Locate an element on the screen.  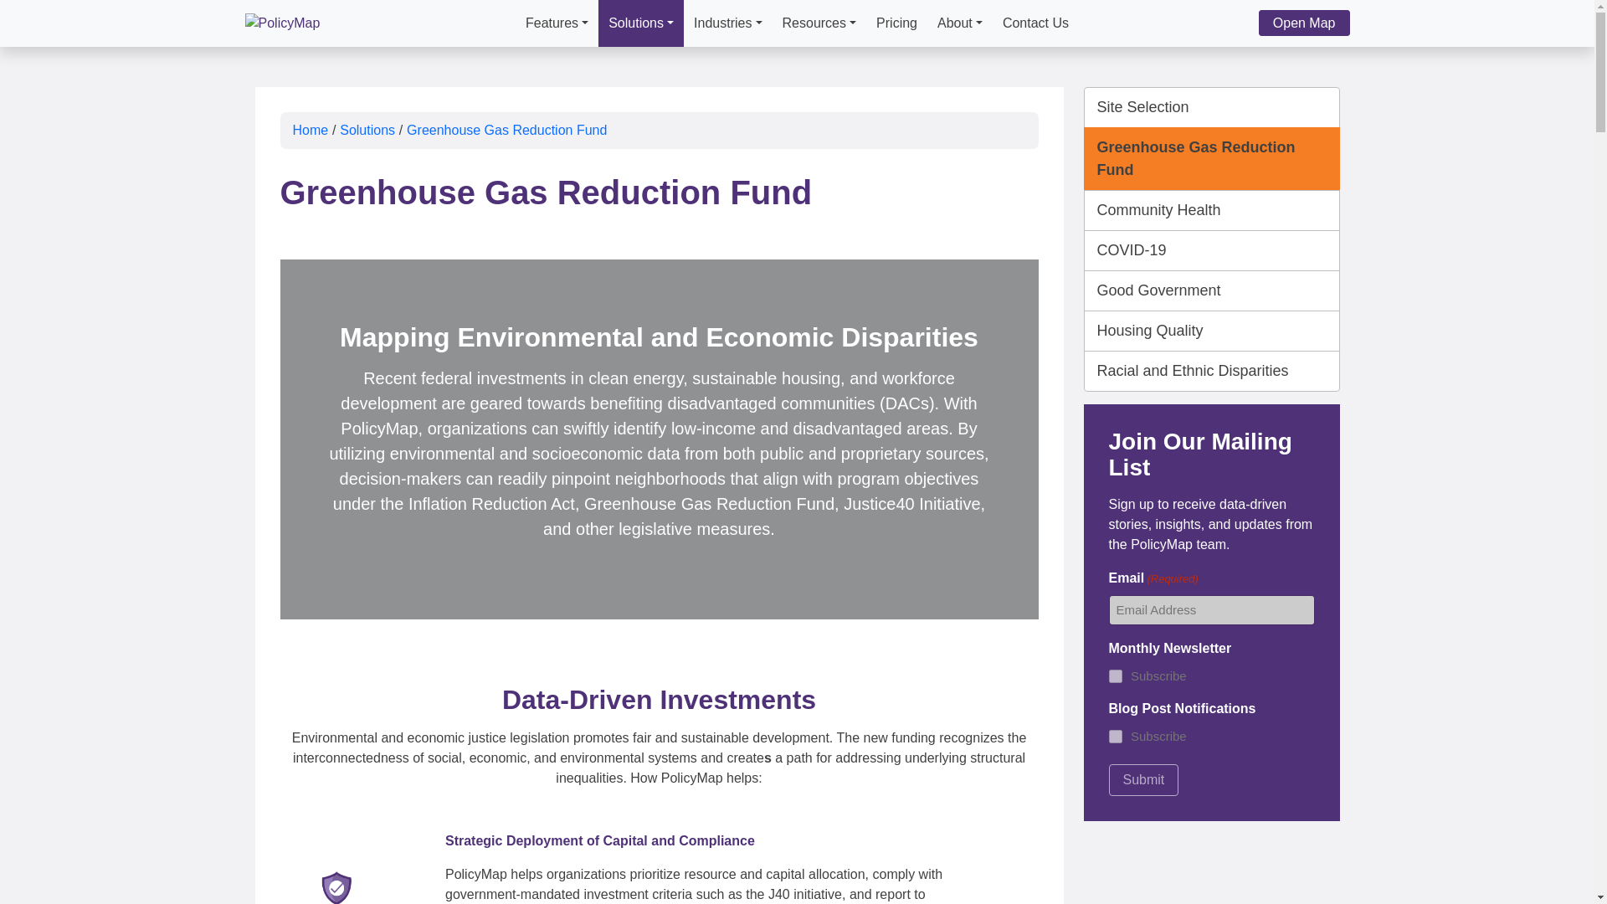
Features is located at coordinates (557, 23).